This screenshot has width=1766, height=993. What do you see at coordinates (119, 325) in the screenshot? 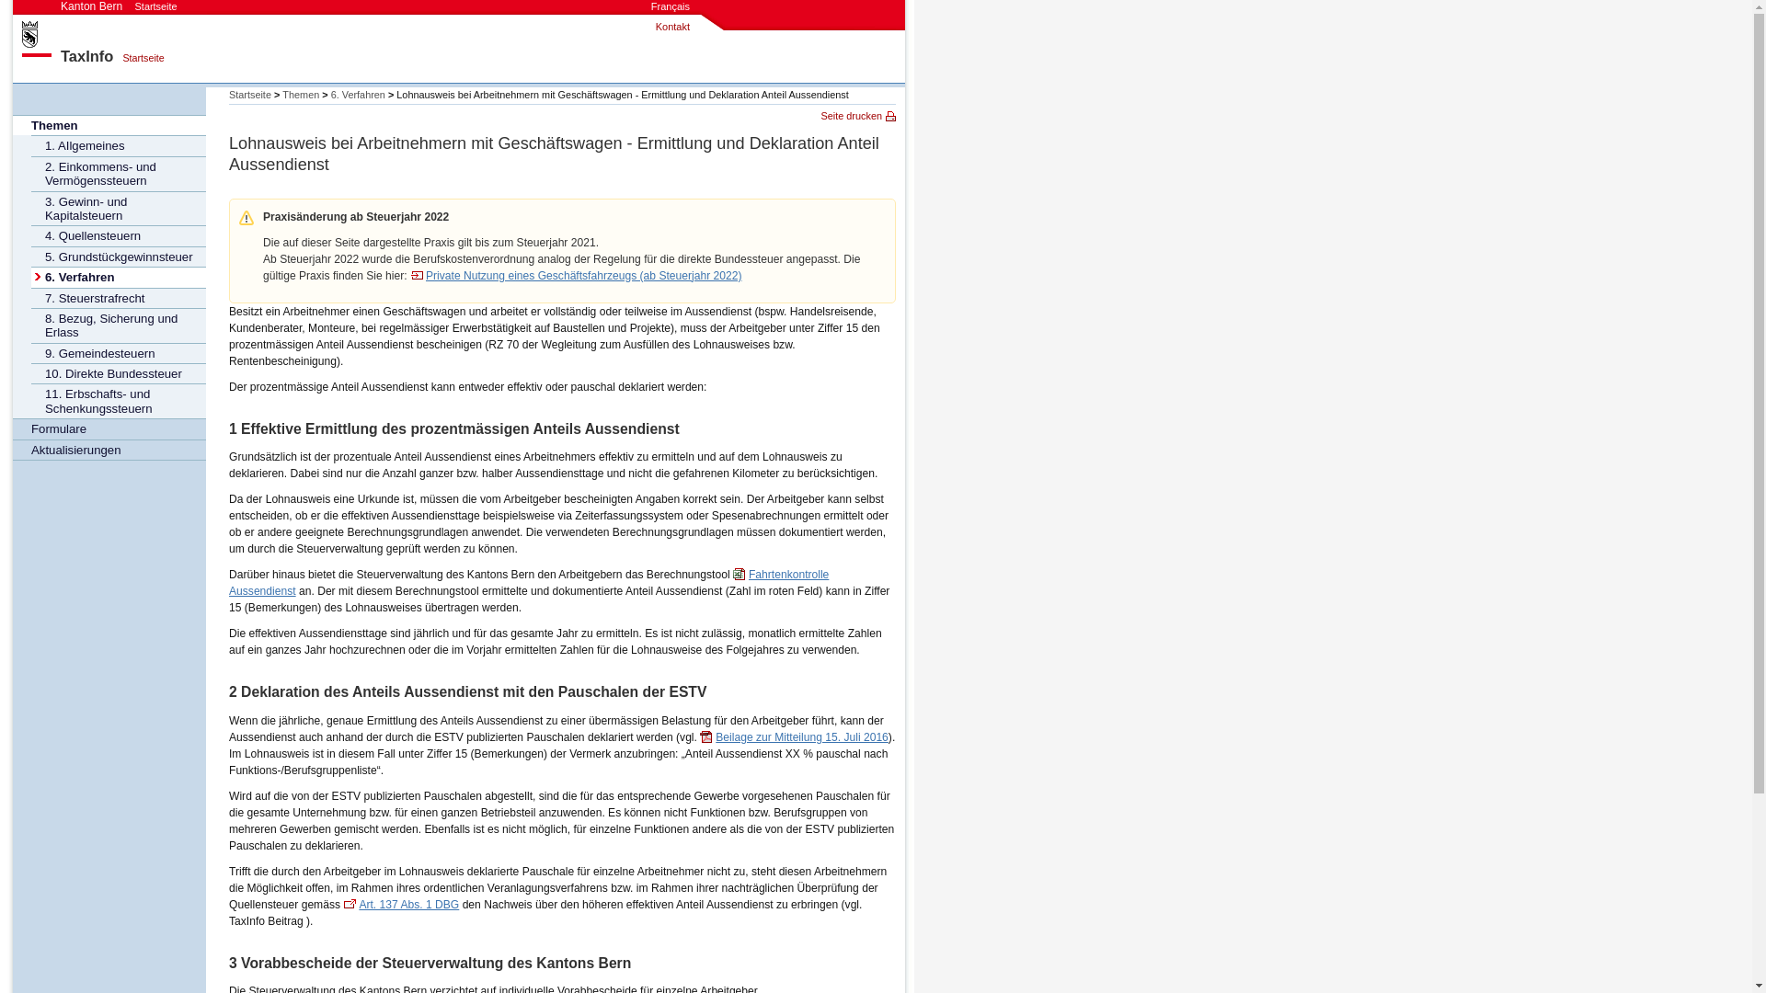
I see `8. Bezug, Sicherung und Erlass` at bounding box center [119, 325].